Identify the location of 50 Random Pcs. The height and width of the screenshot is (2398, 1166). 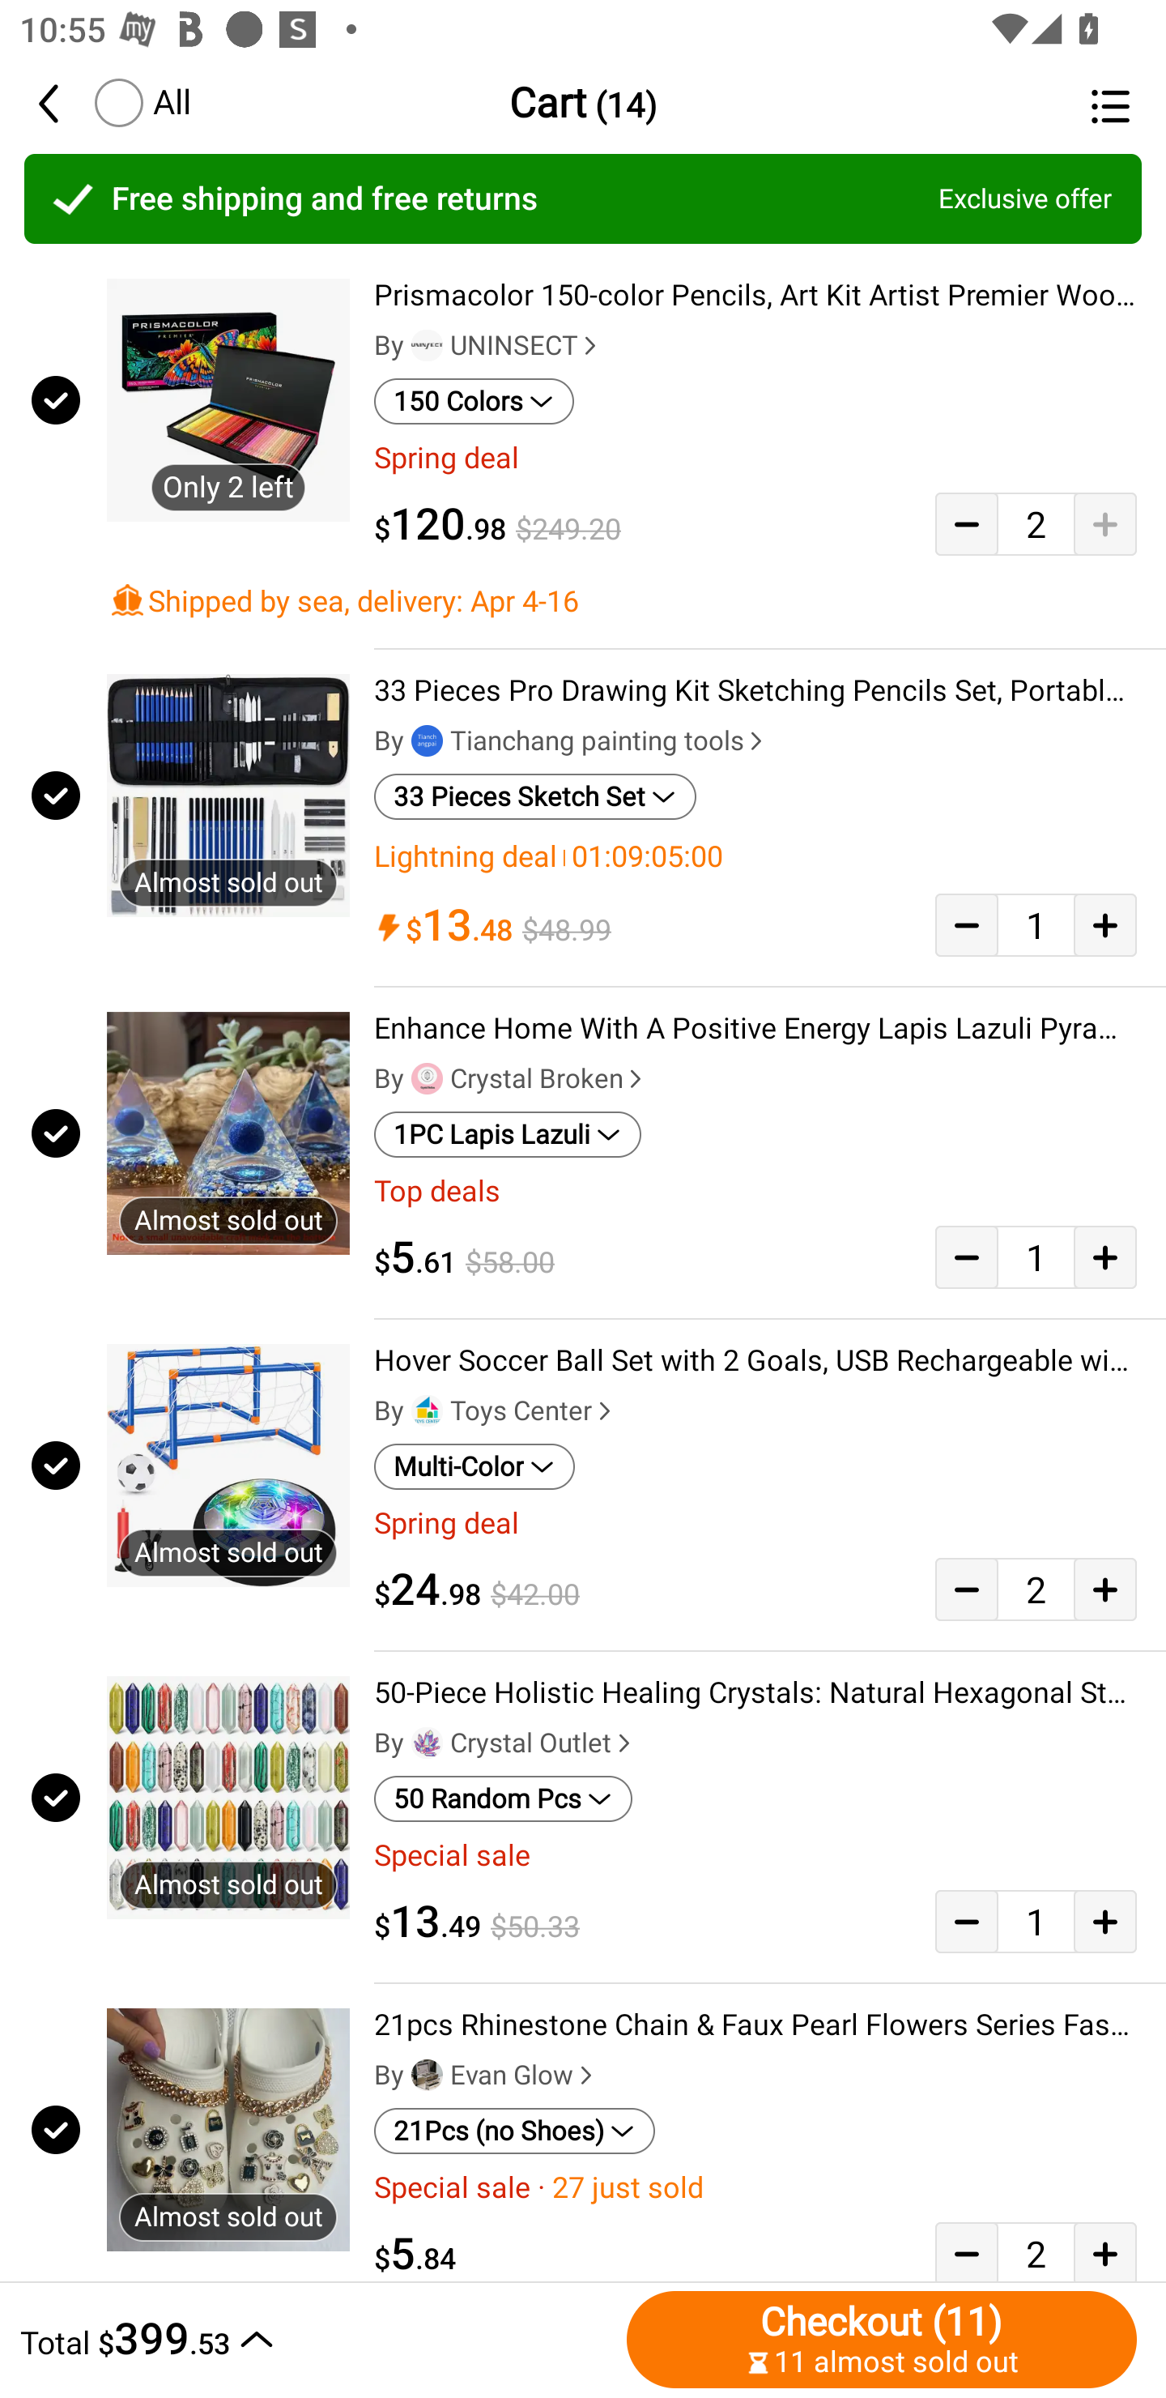
(503, 1799).